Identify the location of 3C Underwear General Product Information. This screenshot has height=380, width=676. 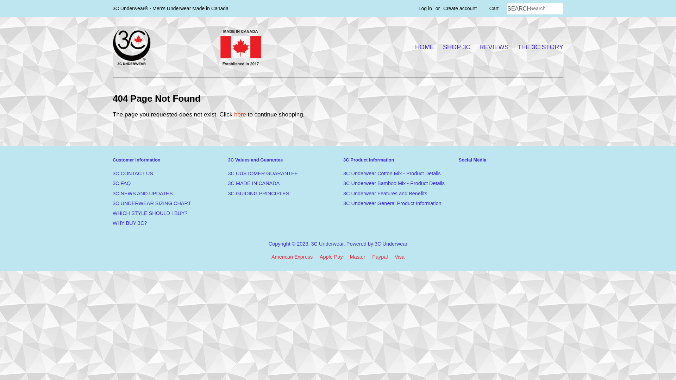
(392, 203).